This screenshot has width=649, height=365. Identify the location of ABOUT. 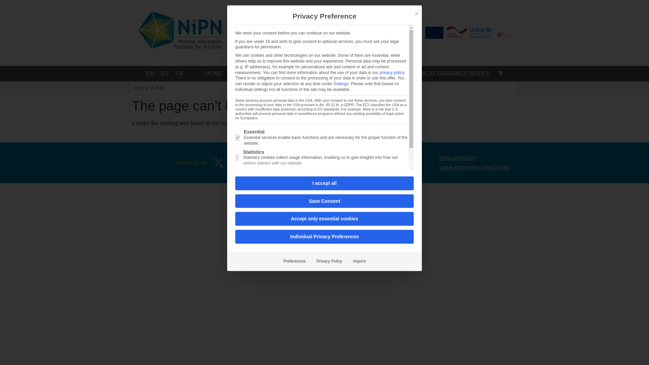
(243, 74).